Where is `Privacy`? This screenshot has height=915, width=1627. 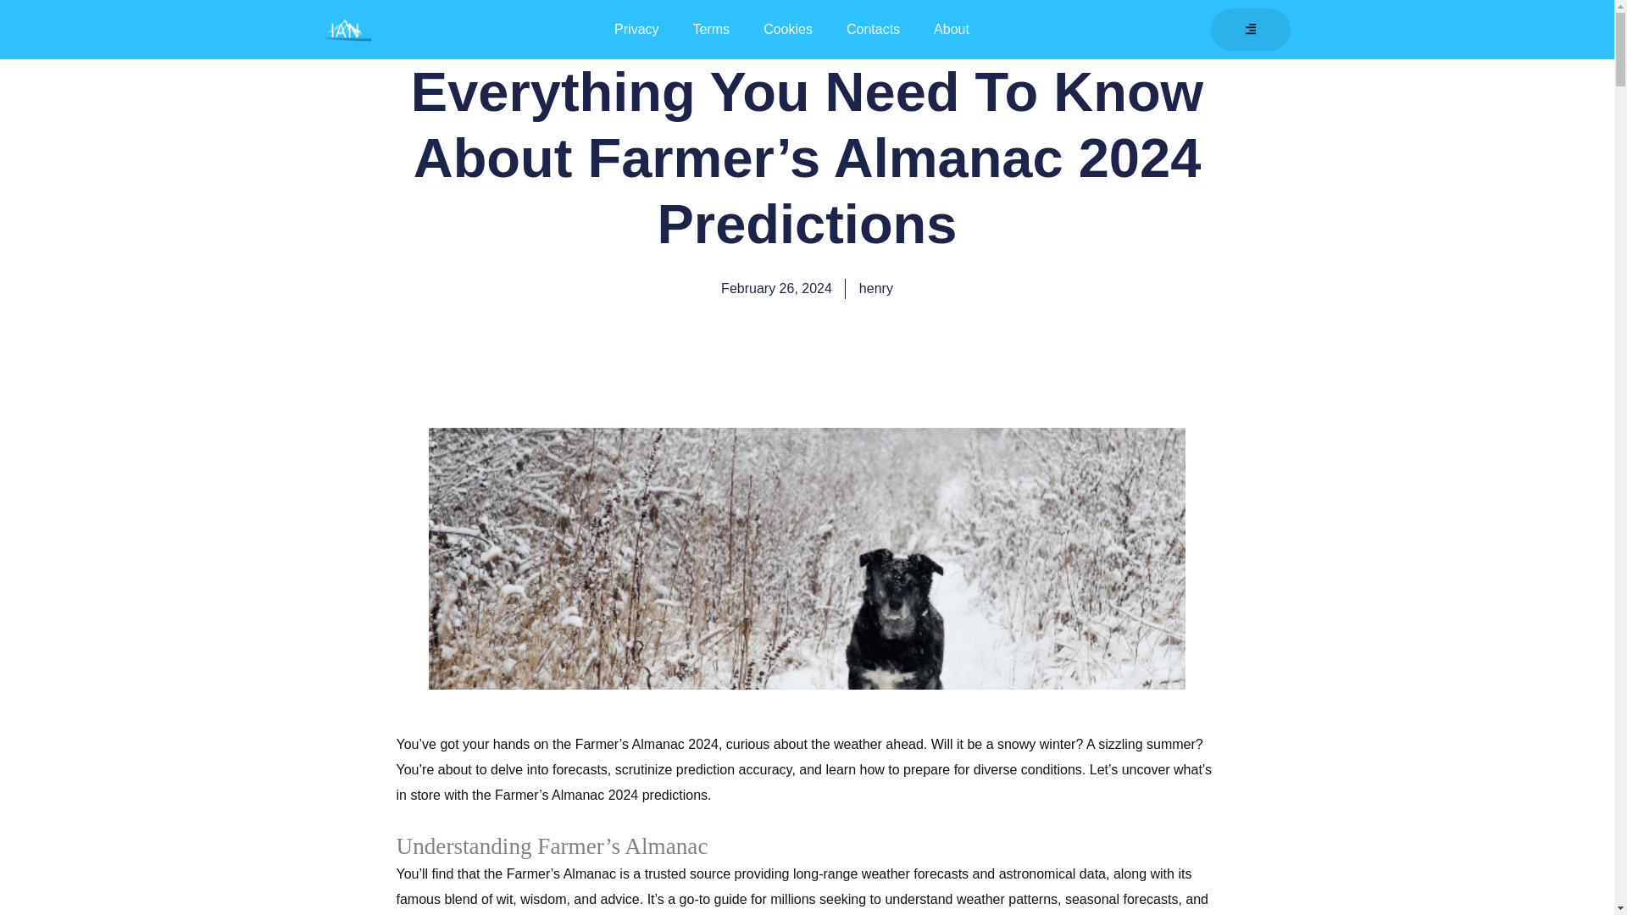
Privacy is located at coordinates (636, 29).